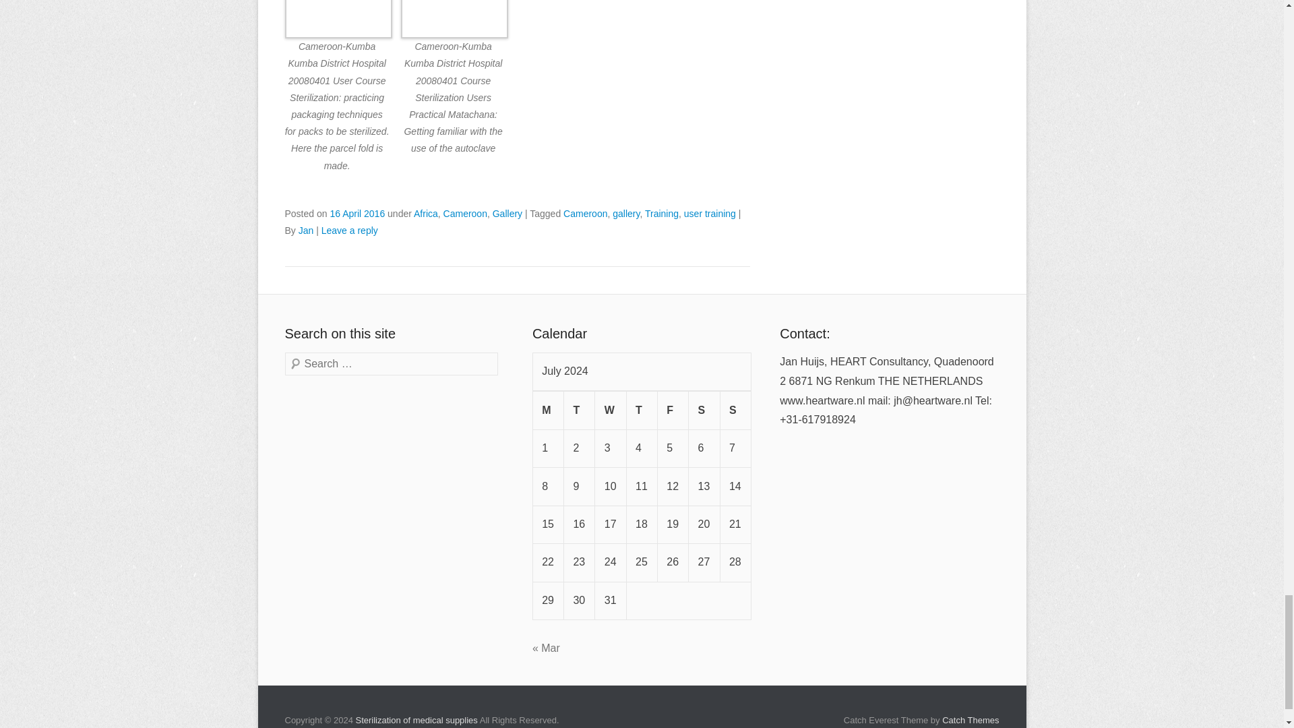  Describe the element at coordinates (306, 230) in the screenshot. I see `View all posts by Jan` at that location.